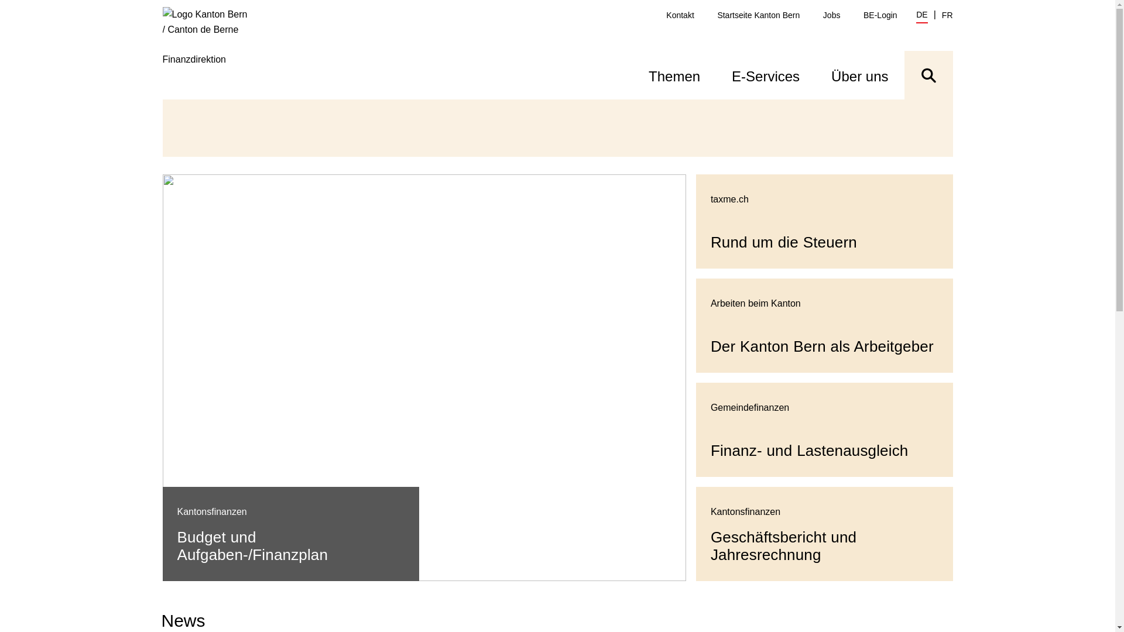  I want to click on Finanz- und Lastenausgleich
Gemeindefinanzen, so click(824, 430).